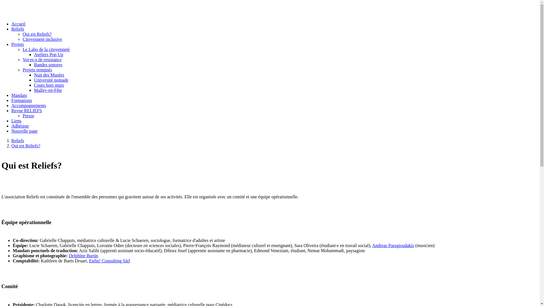 The width and height of the screenshot is (544, 306). Describe the element at coordinates (18, 24) in the screenshot. I see `Accueil` at that location.